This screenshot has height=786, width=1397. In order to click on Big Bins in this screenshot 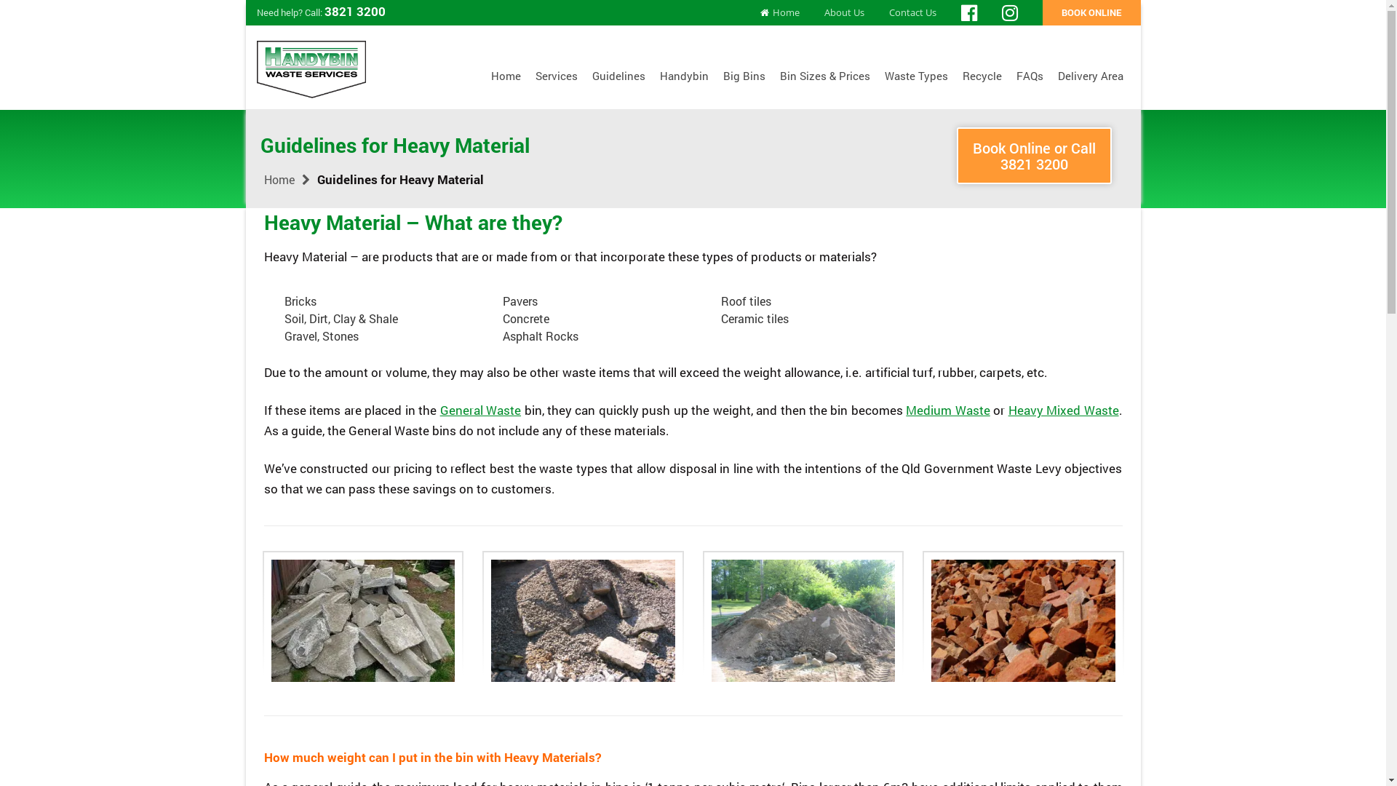, I will do `click(744, 76)`.